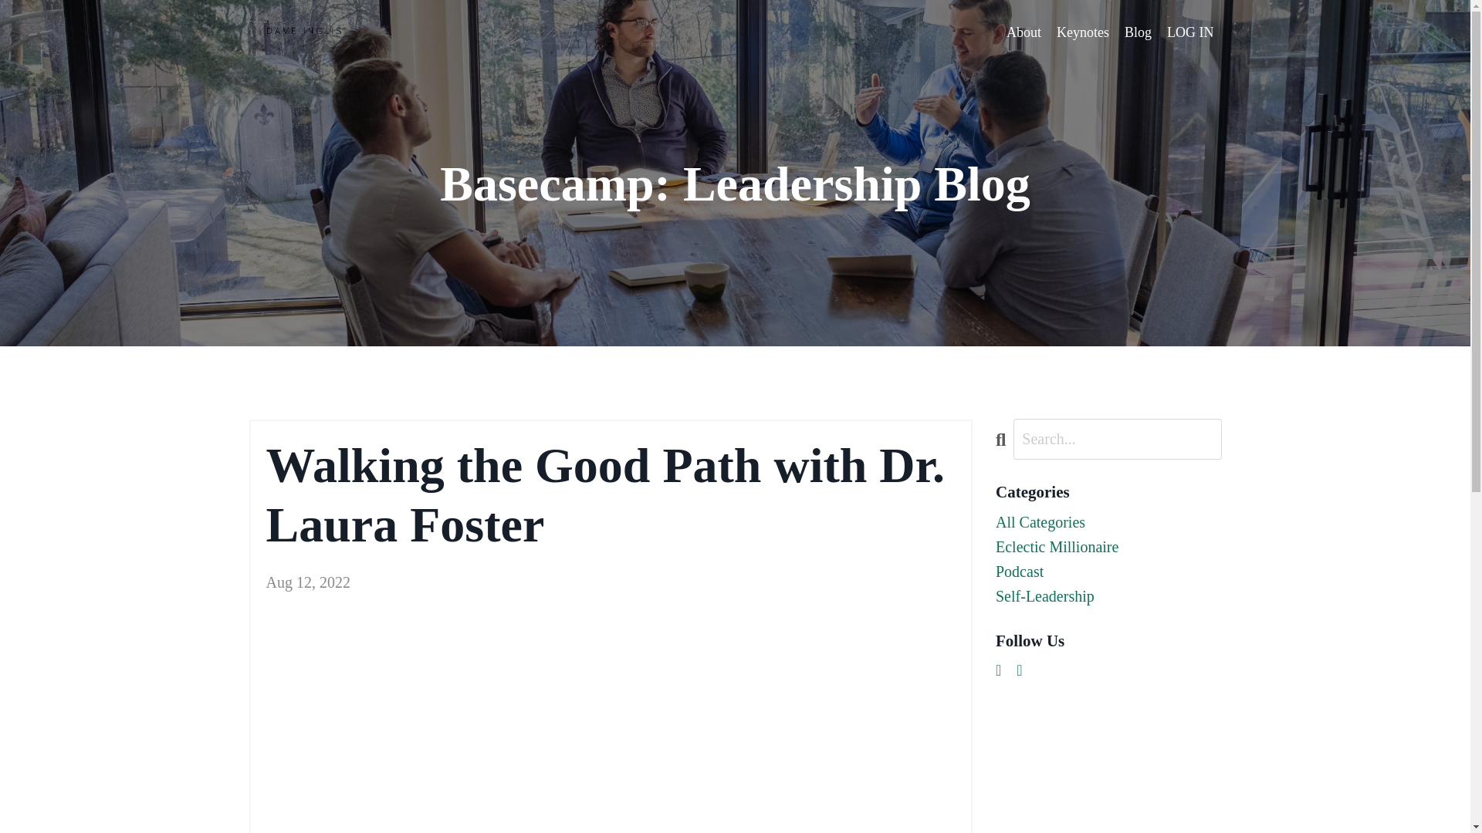  What do you see at coordinates (1190, 32) in the screenshot?
I see `LOG IN` at bounding box center [1190, 32].